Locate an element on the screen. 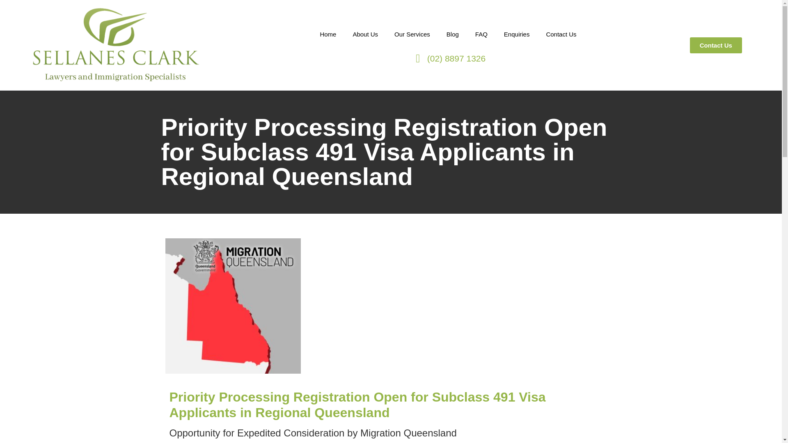 This screenshot has height=443, width=788. Enquiries is located at coordinates (517, 34).